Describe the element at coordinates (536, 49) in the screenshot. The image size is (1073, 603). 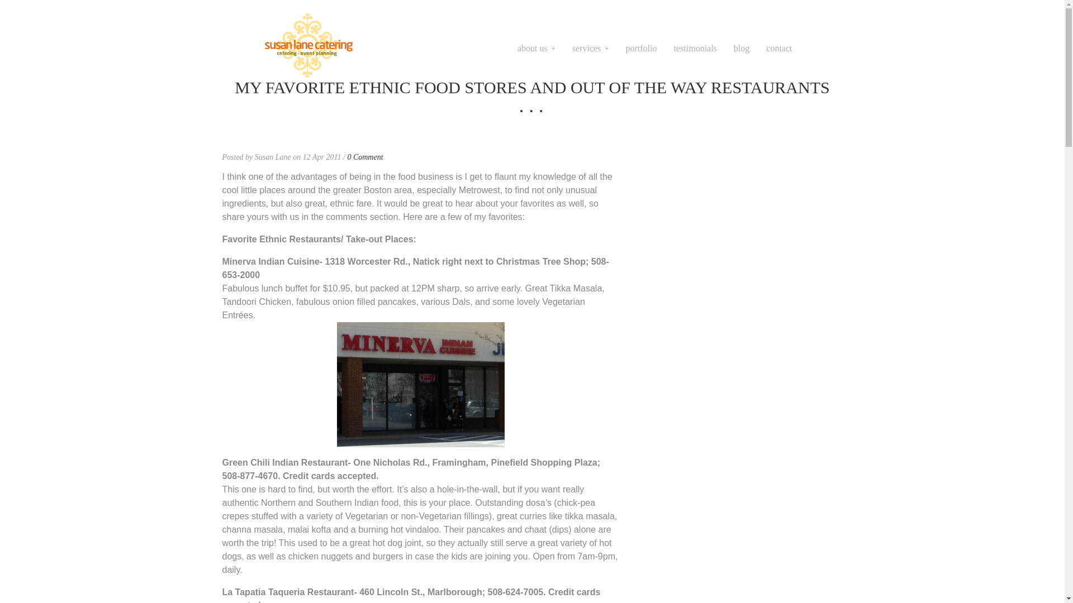
I see `about us` at that location.